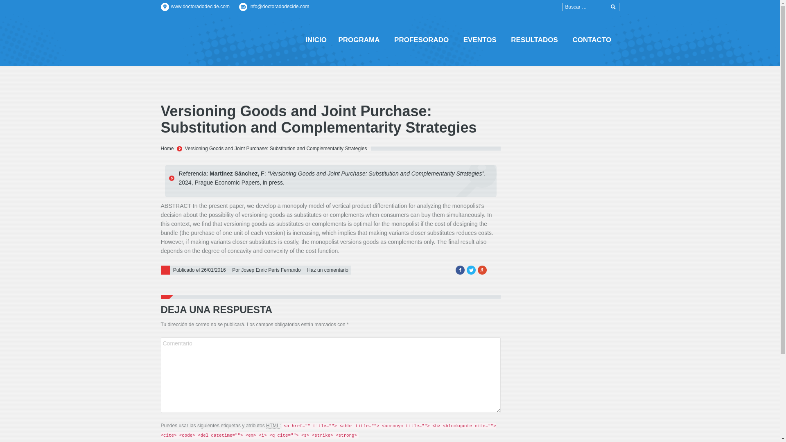 The image size is (786, 442). What do you see at coordinates (459, 270) in the screenshot?
I see `Facebook` at bounding box center [459, 270].